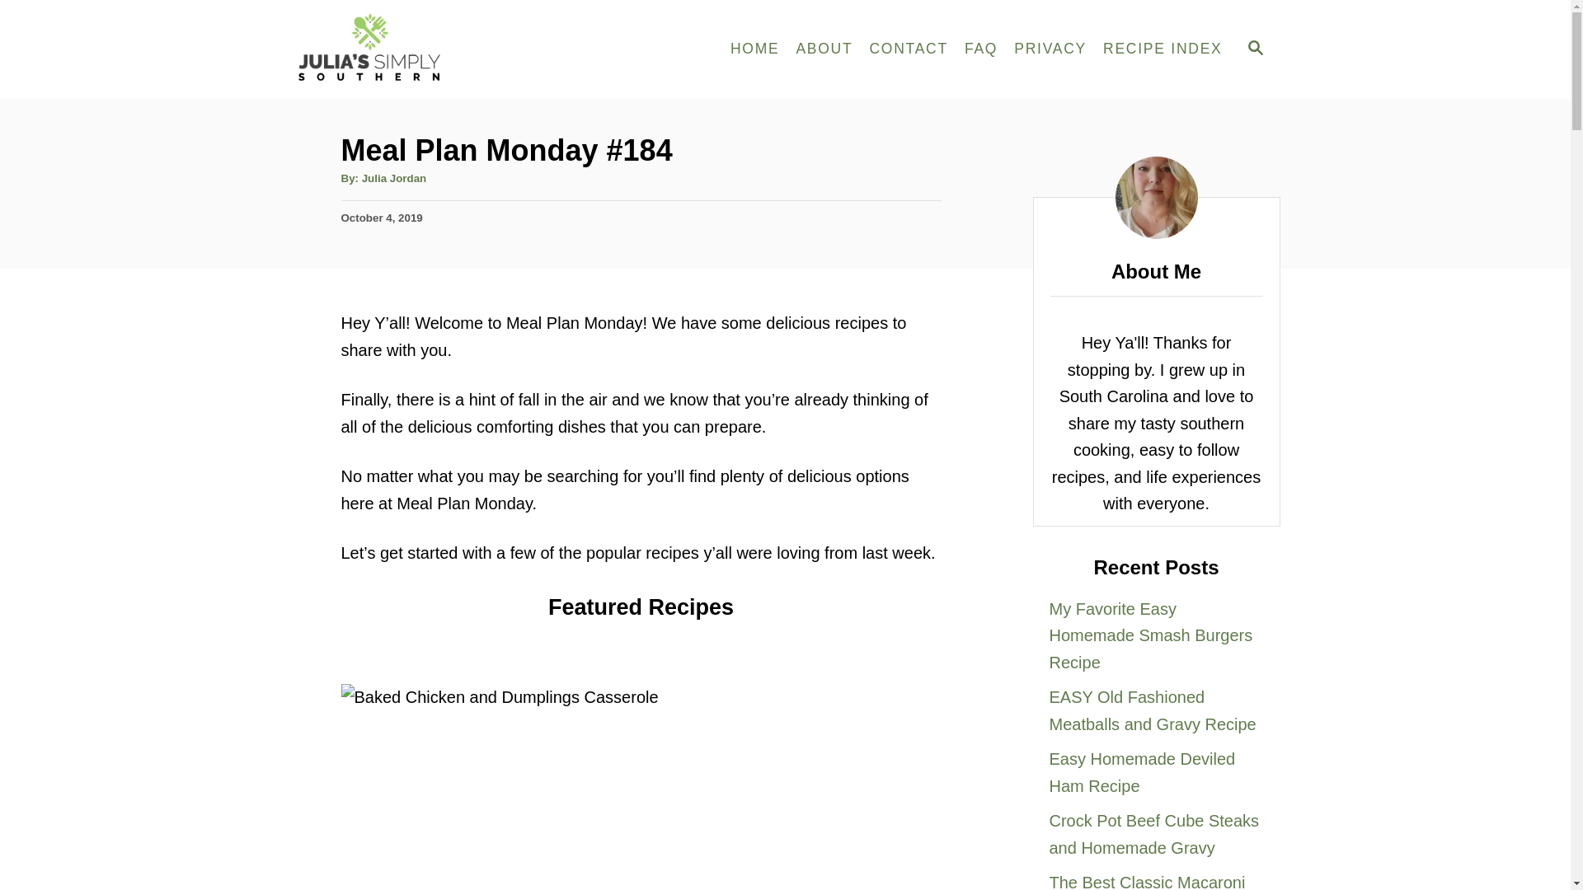 The width and height of the screenshot is (1583, 890). What do you see at coordinates (394, 178) in the screenshot?
I see `Julia Jordan` at bounding box center [394, 178].